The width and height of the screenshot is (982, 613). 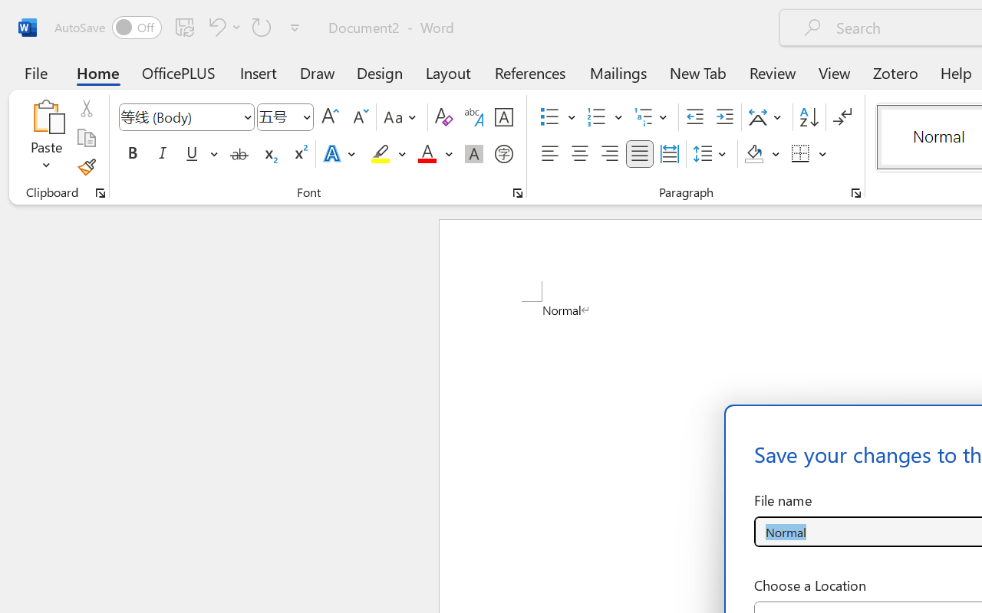 What do you see at coordinates (359, 117) in the screenshot?
I see `Shrink Font` at bounding box center [359, 117].